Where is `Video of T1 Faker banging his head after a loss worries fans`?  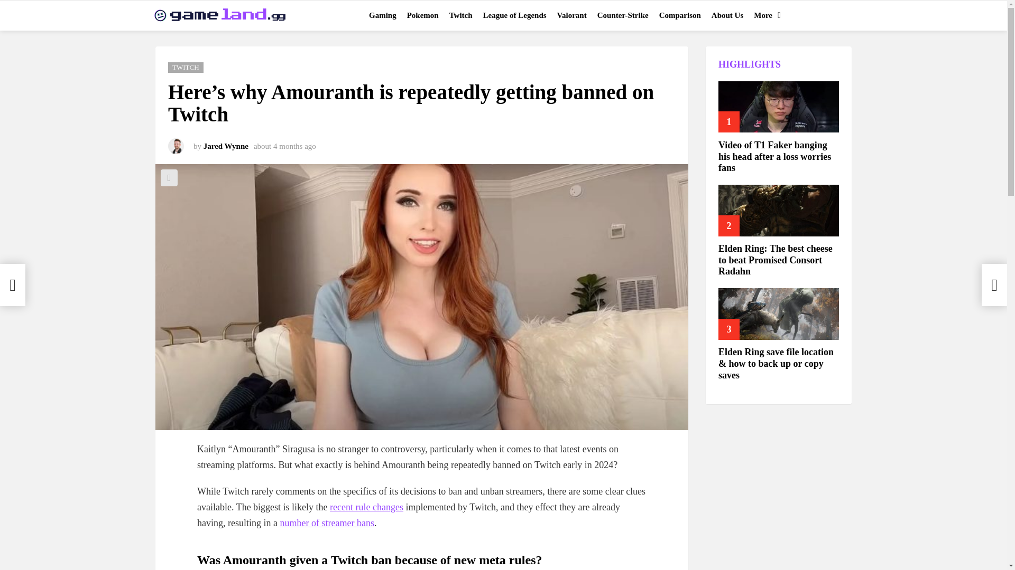
Video of T1 Faker banging his head after a loss worries fans is located at coordinates (779, 107).